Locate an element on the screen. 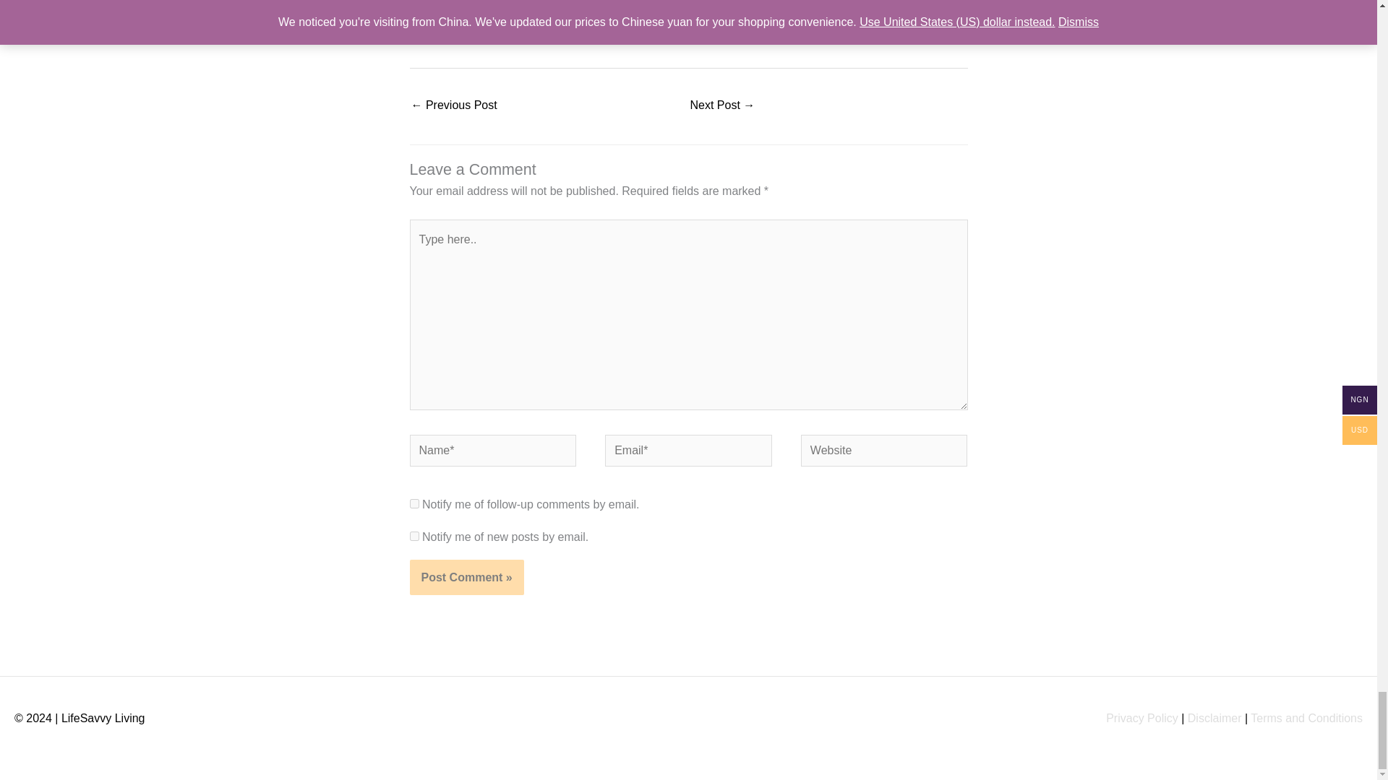 This screenshot has height=780, width=1388. Total Shares is located at coordinates (531, 14).